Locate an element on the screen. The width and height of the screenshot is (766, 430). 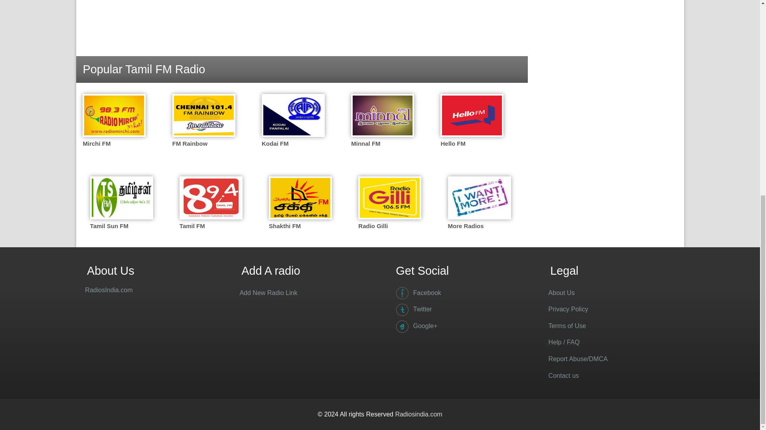
FM Rainbow is located at coordinates (207, 145).